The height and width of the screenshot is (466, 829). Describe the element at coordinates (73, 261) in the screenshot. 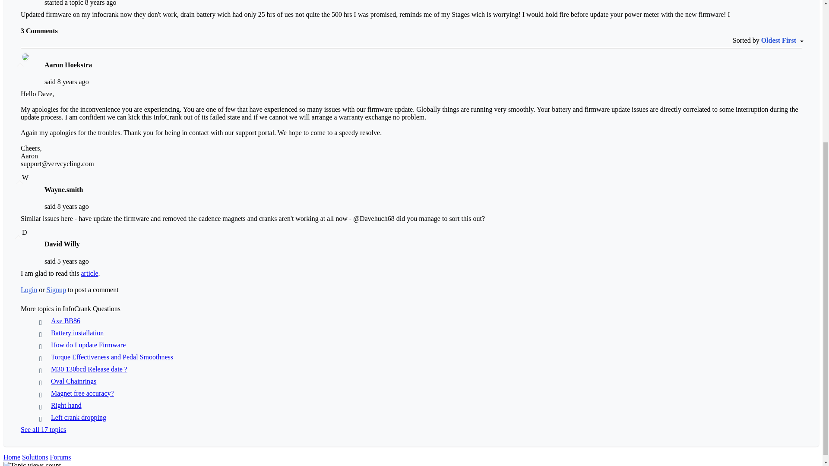

I see `Wed, 29 May, 2019 at 10:58 AM` at that location.